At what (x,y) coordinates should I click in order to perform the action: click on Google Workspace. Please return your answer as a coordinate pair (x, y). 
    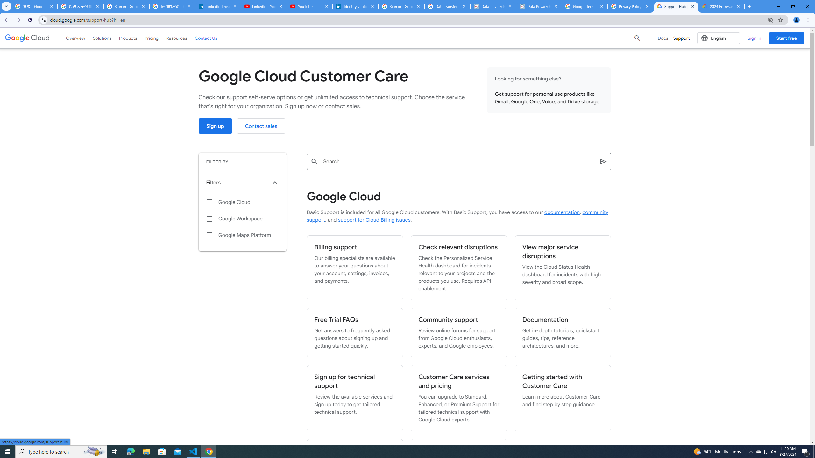
    Looking at the image, I should click on (243, 219).